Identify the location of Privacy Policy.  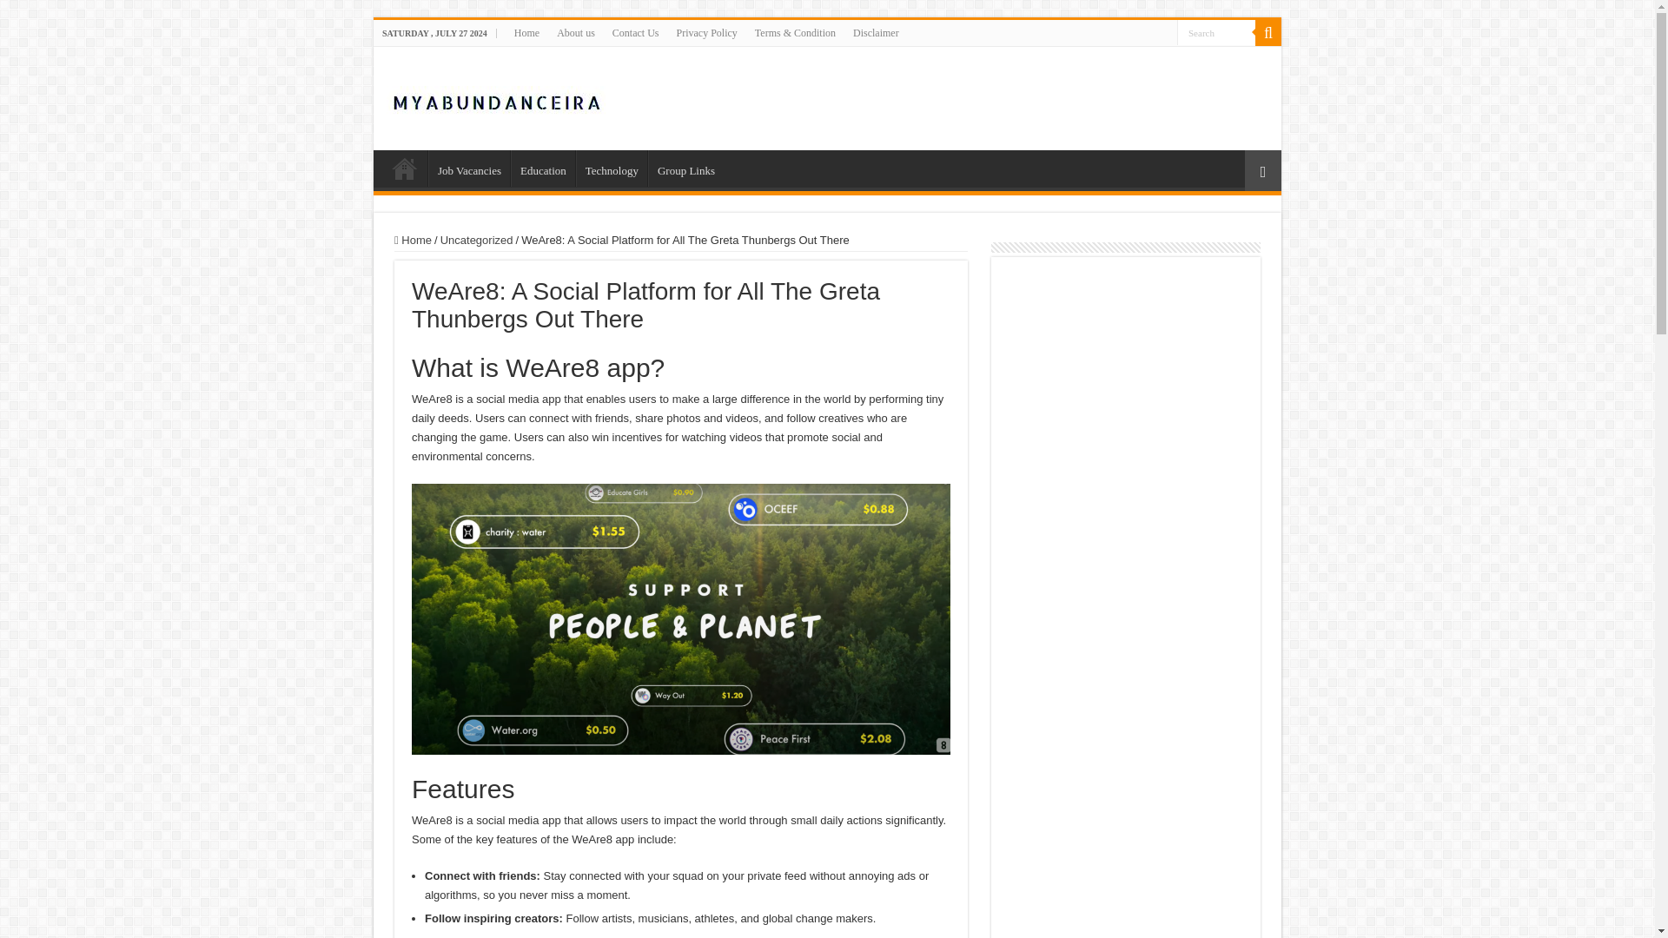
(707, 32).